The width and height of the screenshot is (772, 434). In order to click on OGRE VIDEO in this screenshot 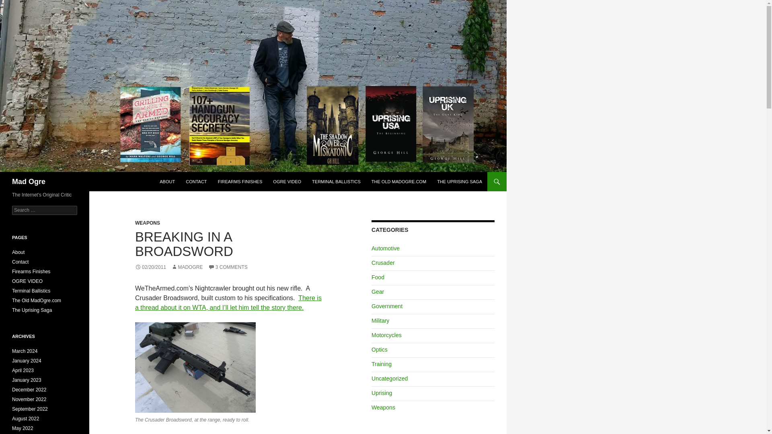, I will do `click(287, 182)`.